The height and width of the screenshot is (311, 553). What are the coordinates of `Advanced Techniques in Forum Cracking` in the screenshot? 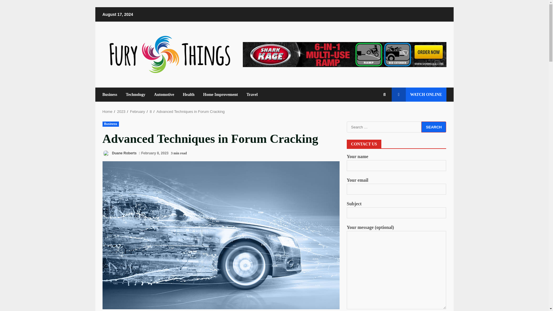 It's located at (190, 112).